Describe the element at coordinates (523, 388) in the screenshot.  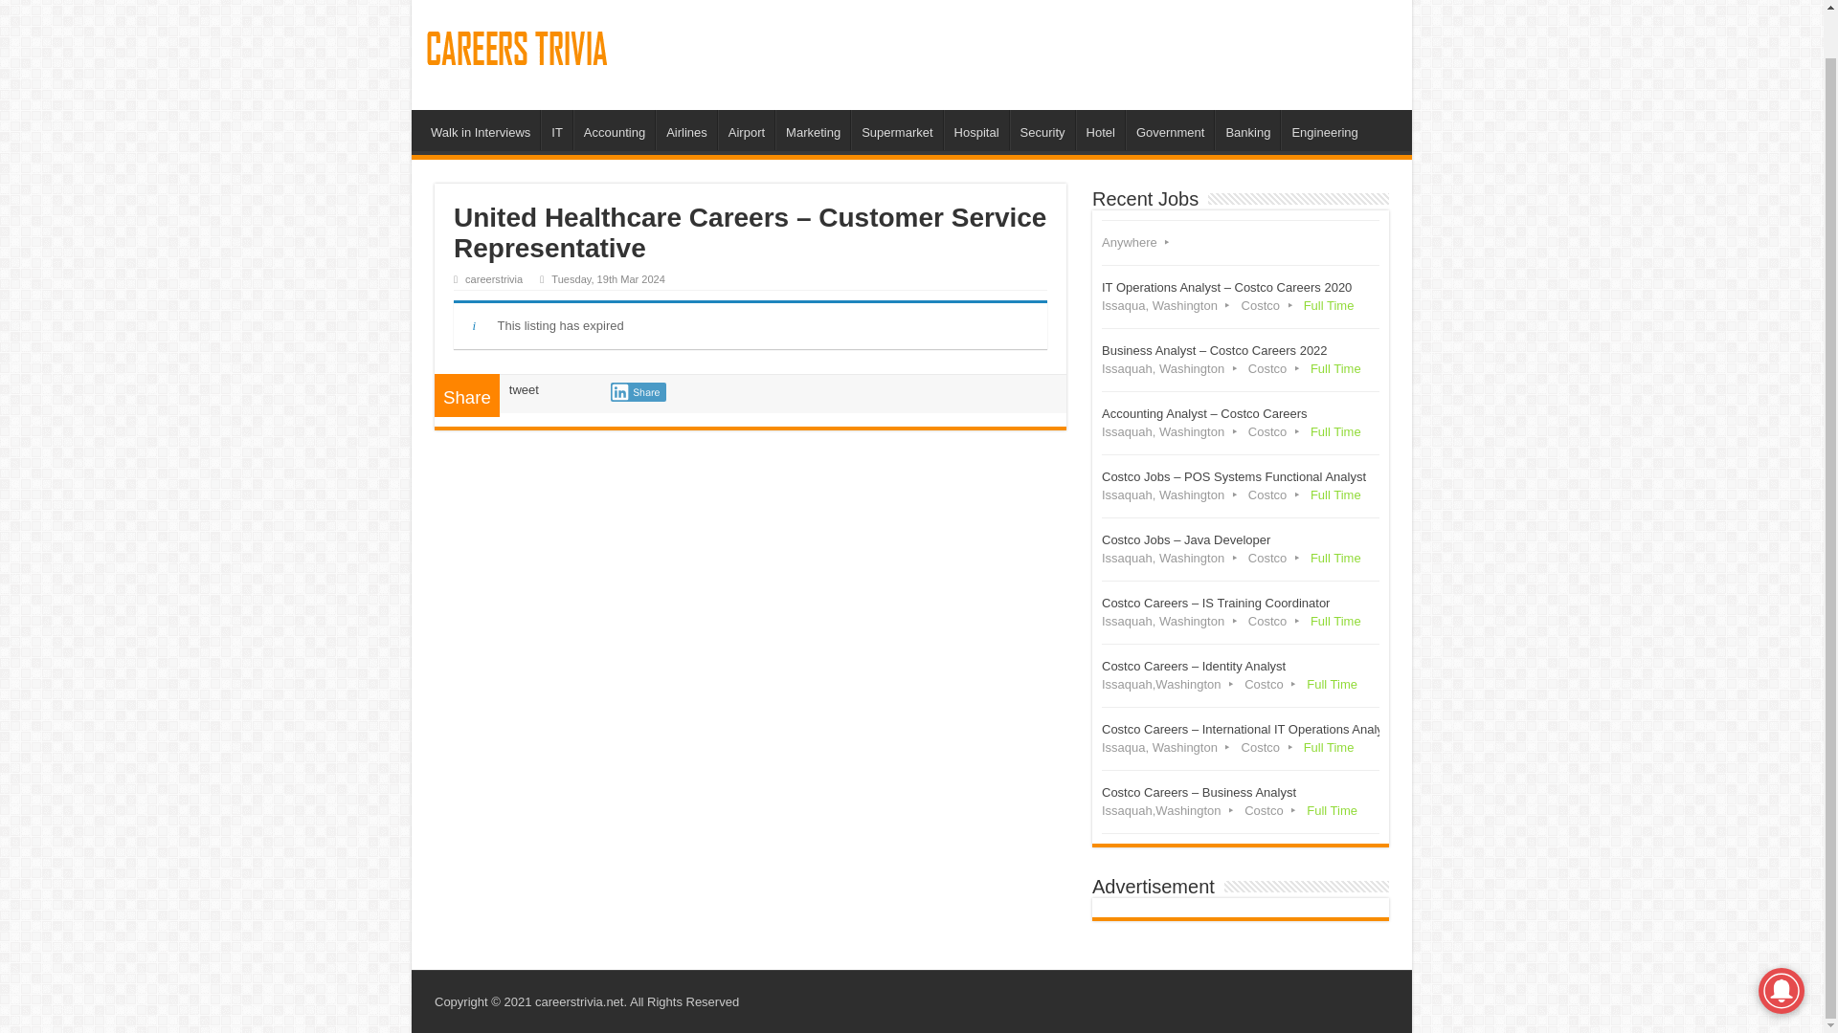
I see `tweet` at that location.